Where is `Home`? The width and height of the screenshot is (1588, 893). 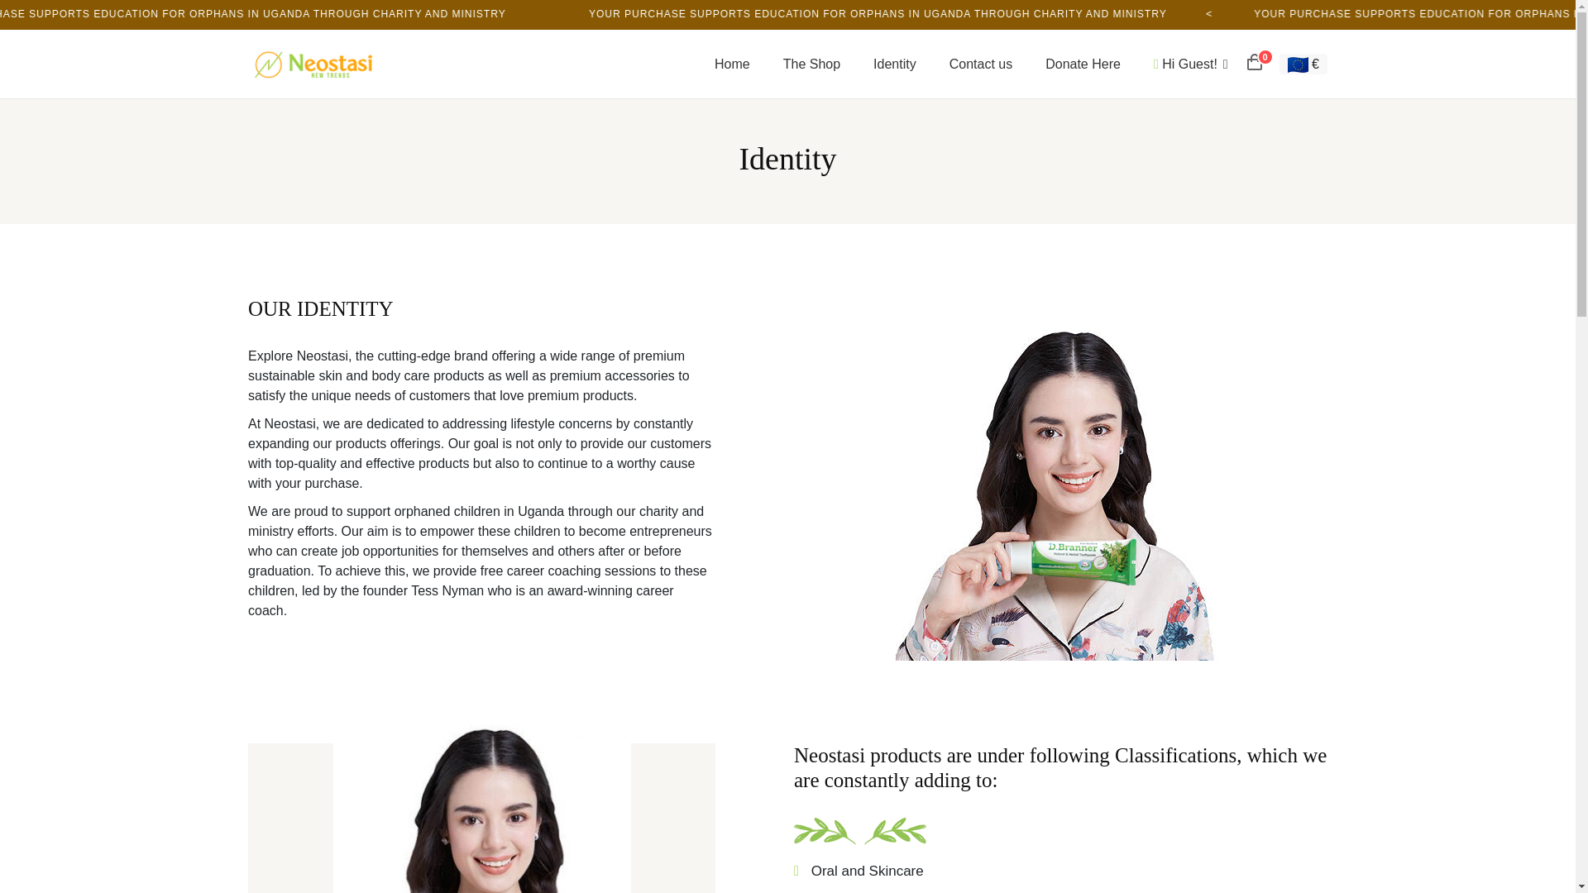 Home is located at coordinates (733, 64).